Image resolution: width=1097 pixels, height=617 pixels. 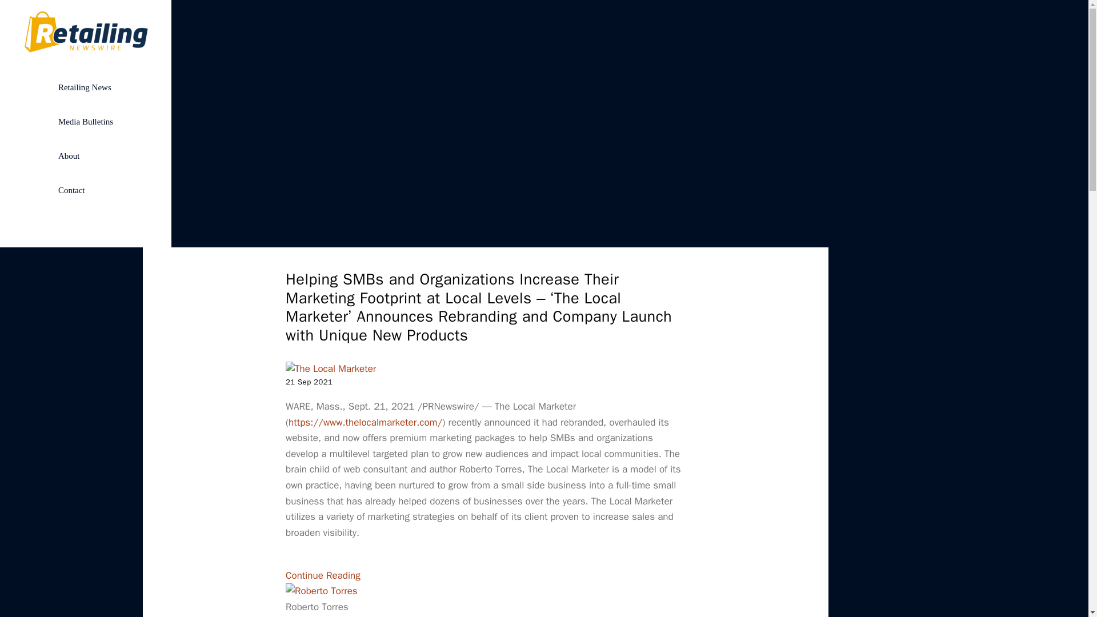 I want to click on The Local Marketer, so click(x=330, y=368).